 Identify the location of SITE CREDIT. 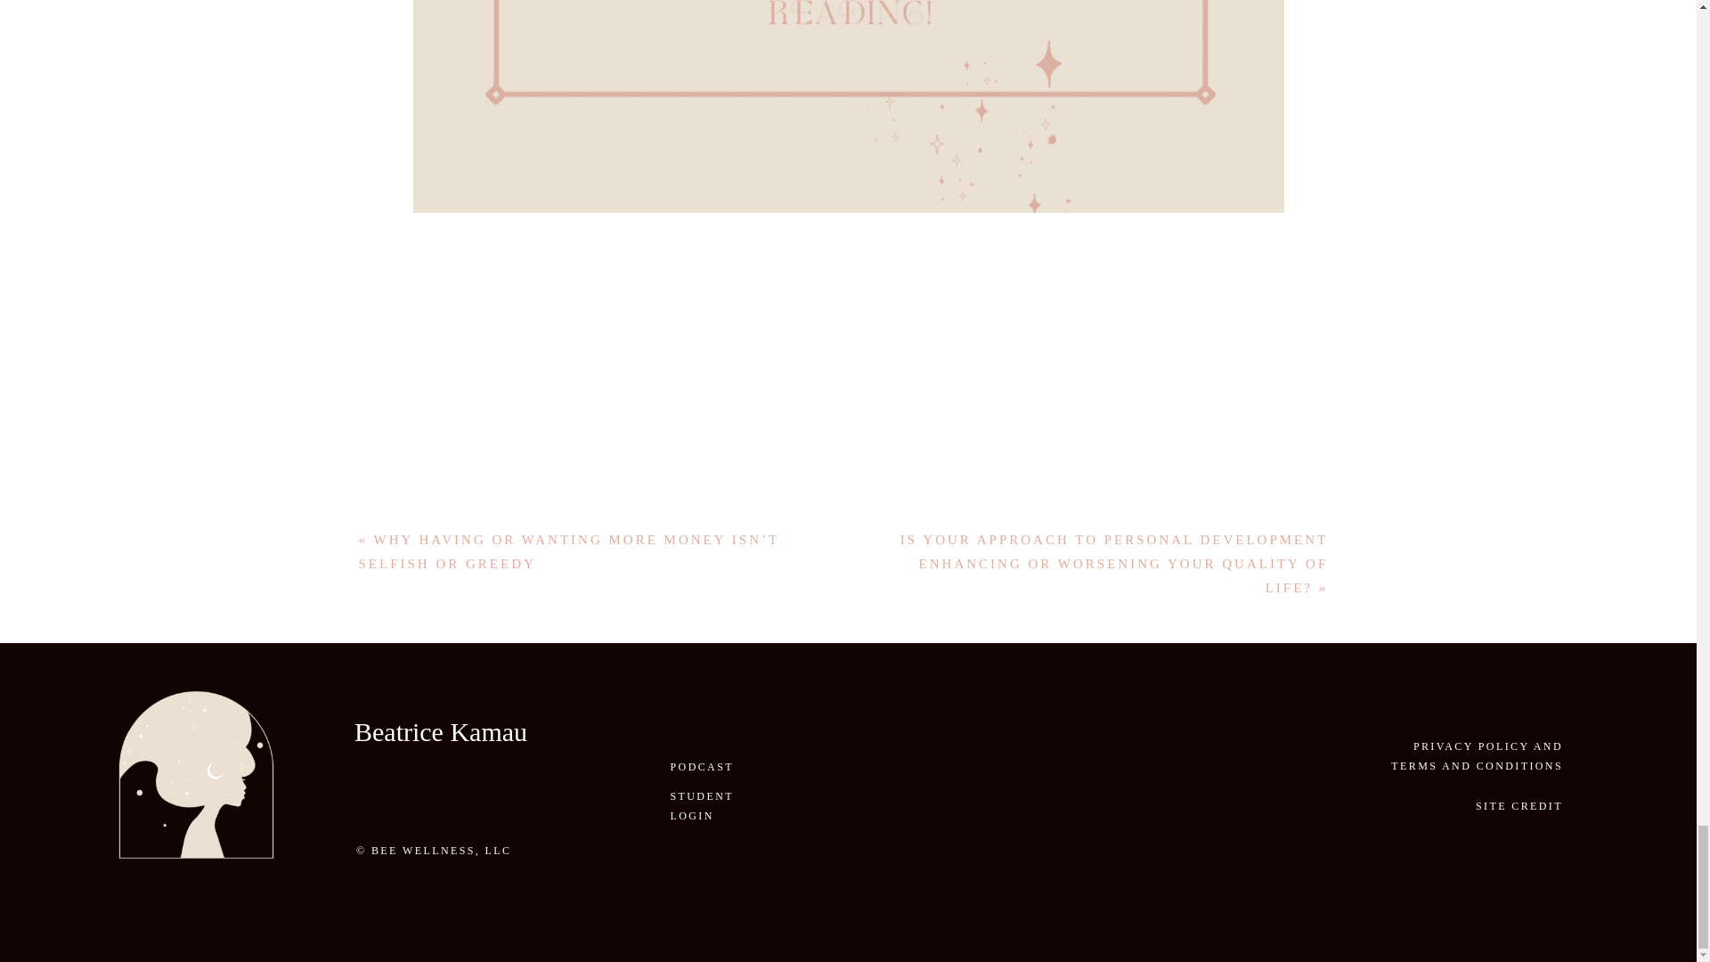
(1509, 805).